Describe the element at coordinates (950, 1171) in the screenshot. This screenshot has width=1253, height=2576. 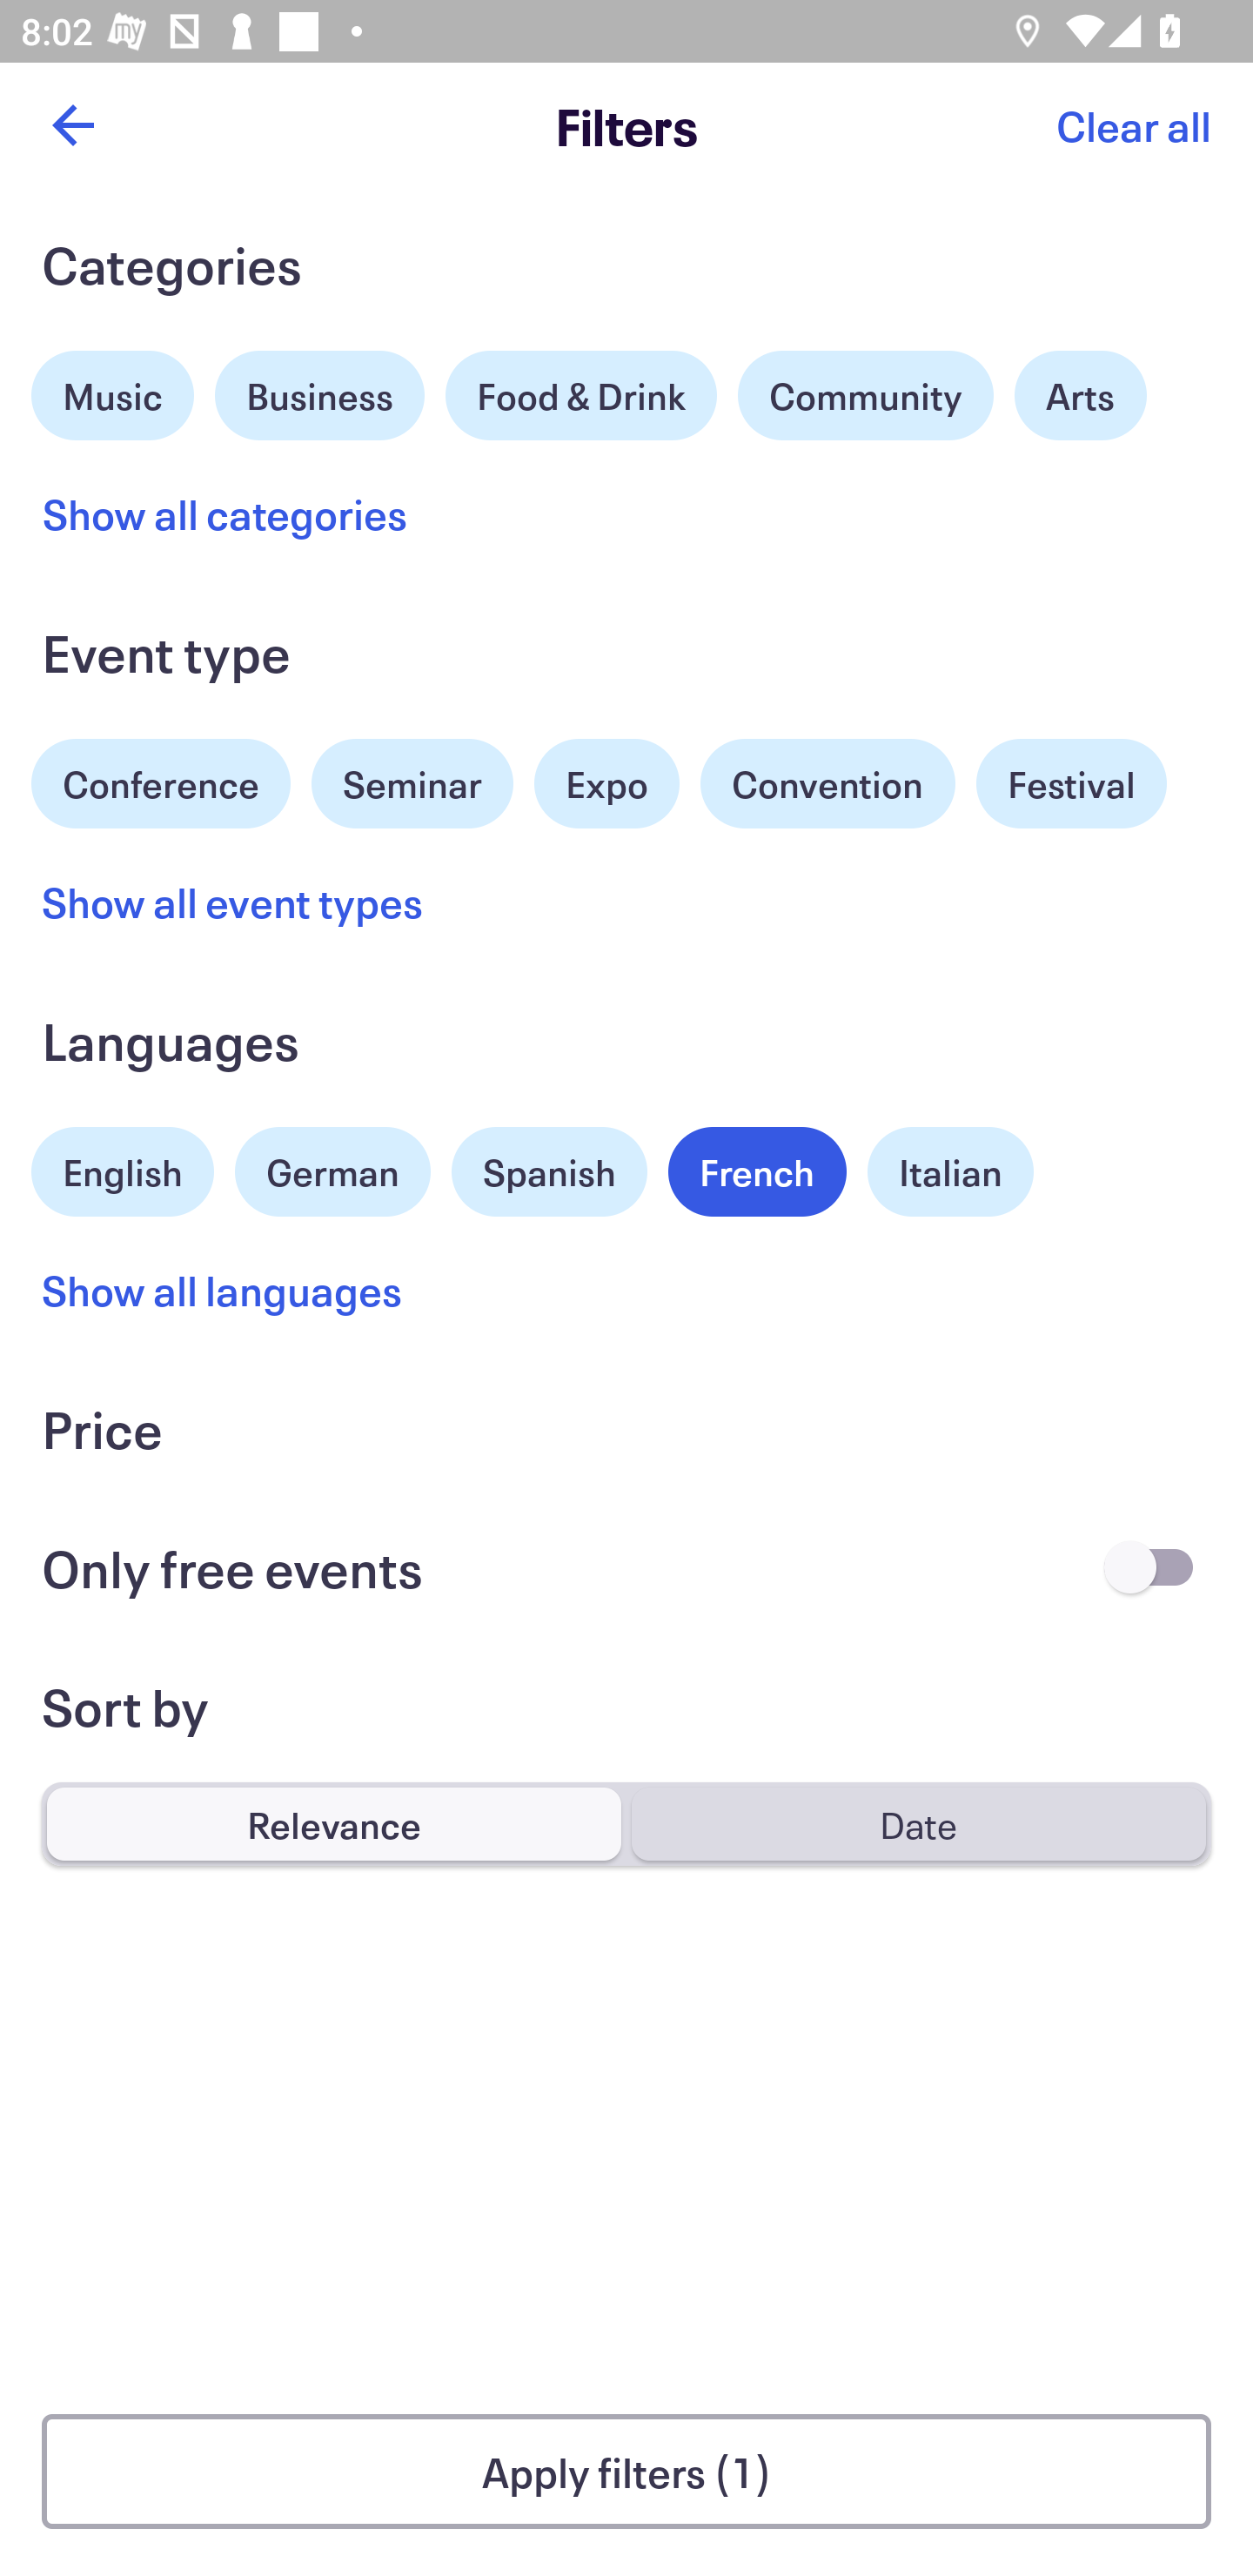
I see `Italian` at that location.